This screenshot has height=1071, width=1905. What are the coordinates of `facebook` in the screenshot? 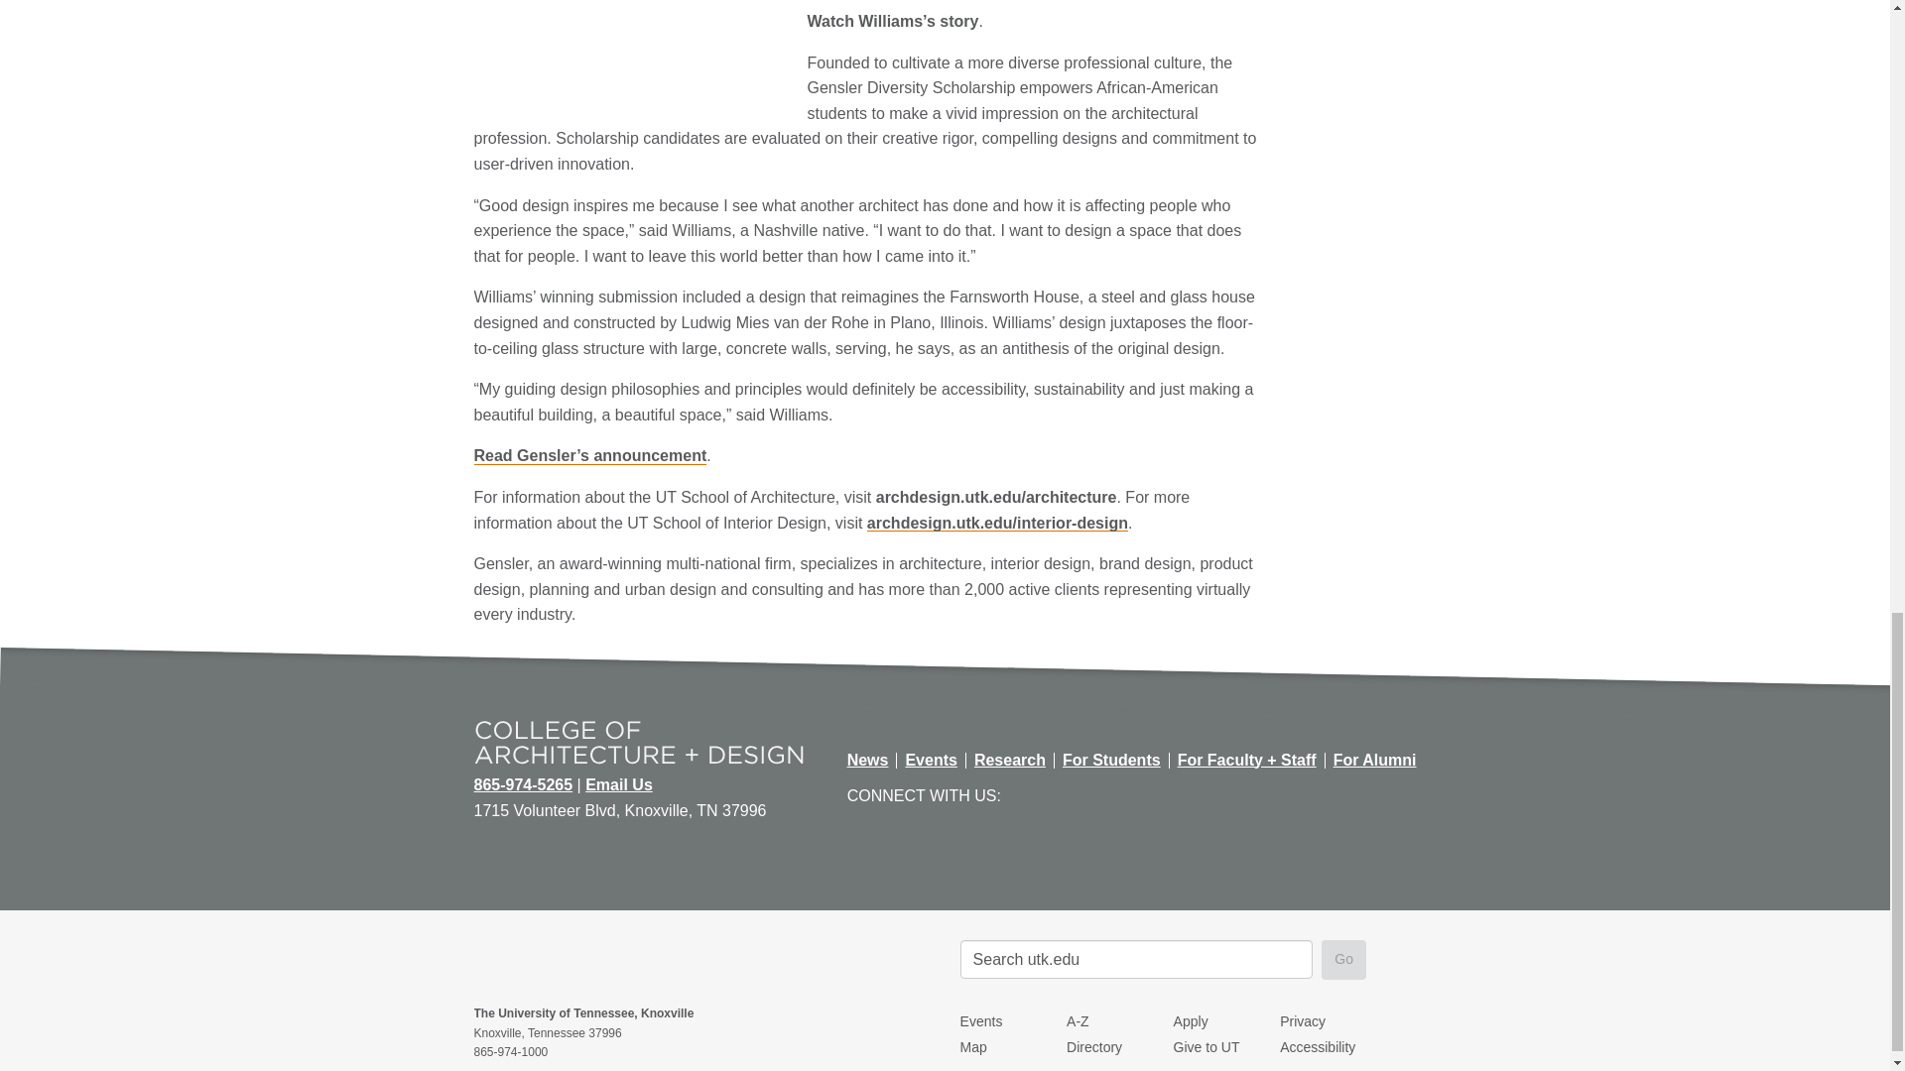 It's located at (1022, 793).